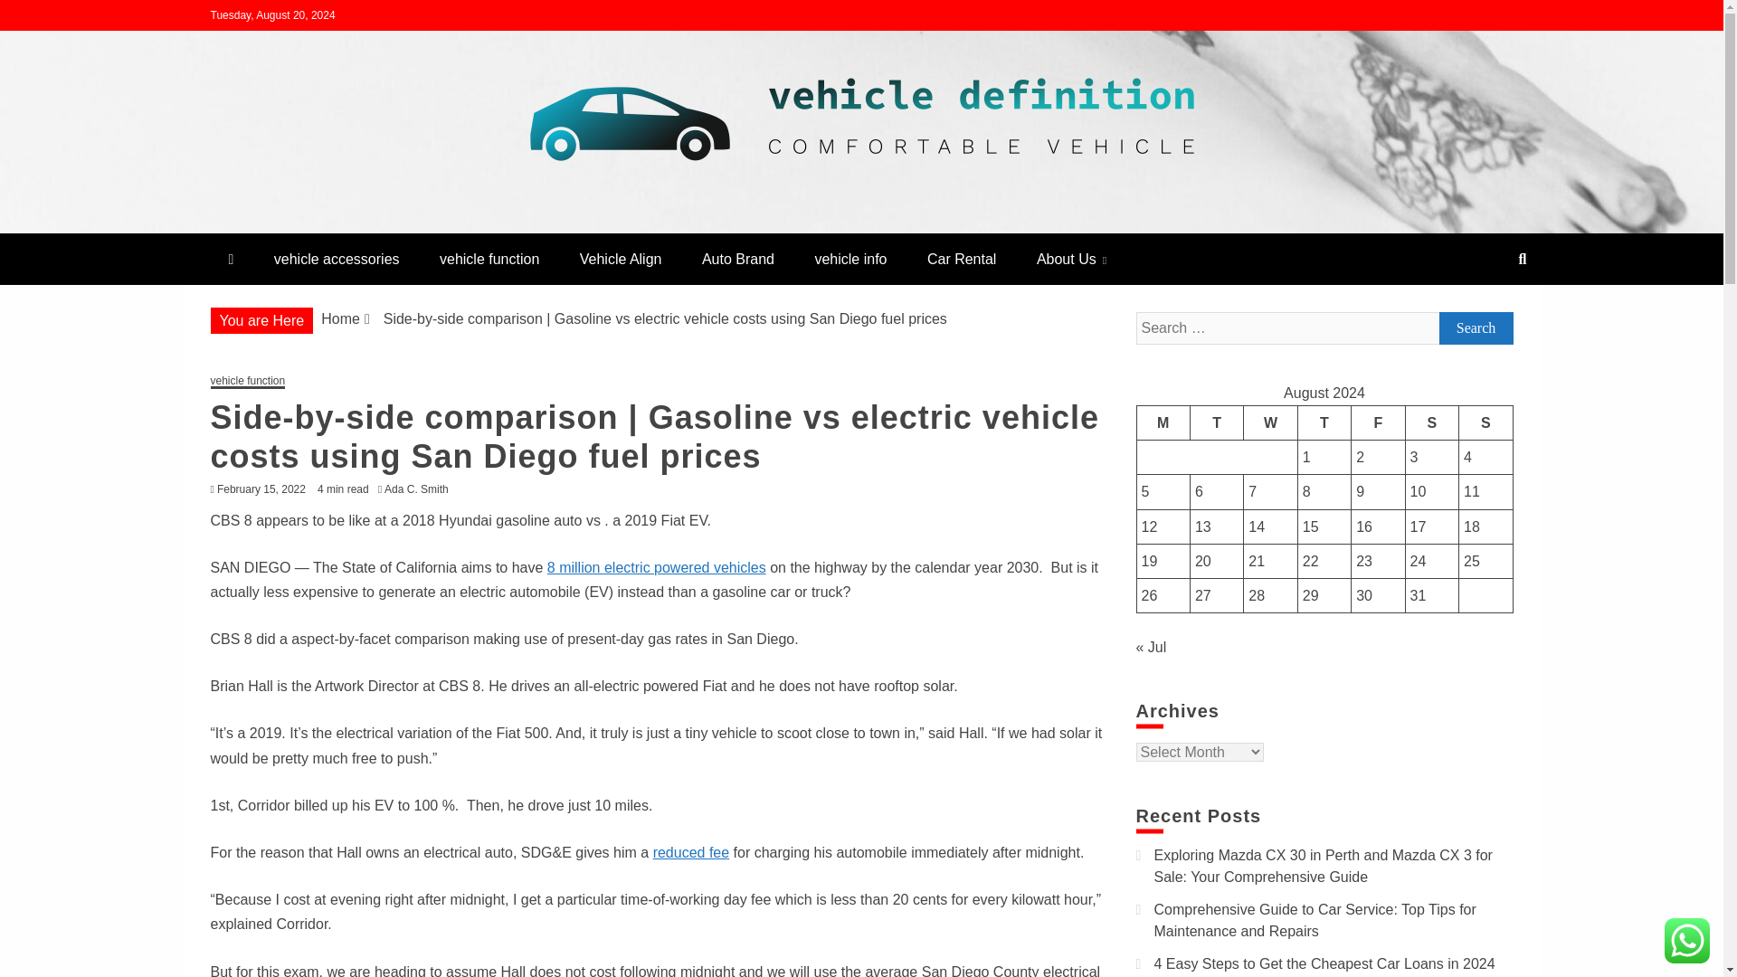  I want to click on Search, so click(1475, 327).